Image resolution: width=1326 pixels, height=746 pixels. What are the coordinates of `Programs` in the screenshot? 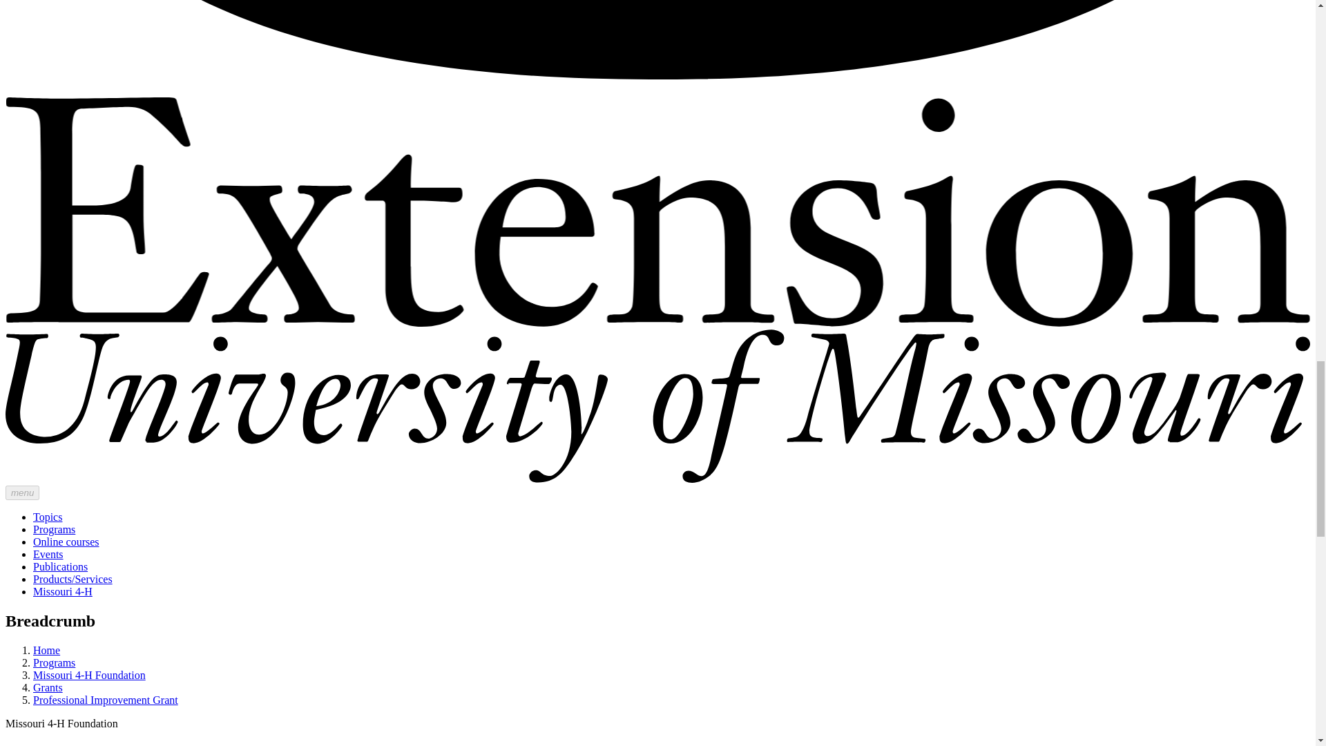 It's located at (54, 662).